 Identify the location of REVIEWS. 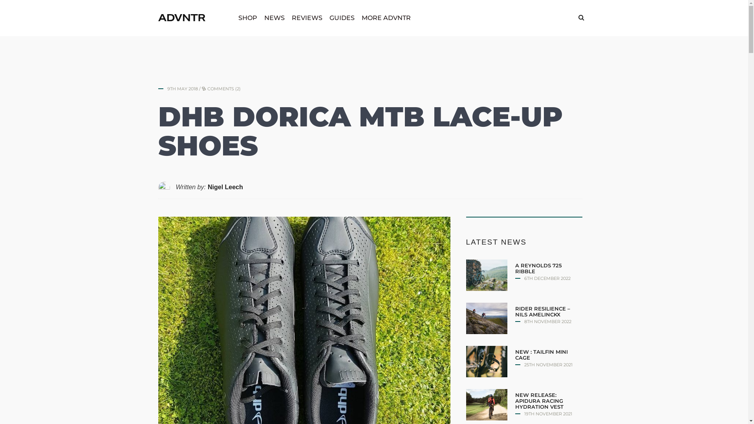
(307, 18).